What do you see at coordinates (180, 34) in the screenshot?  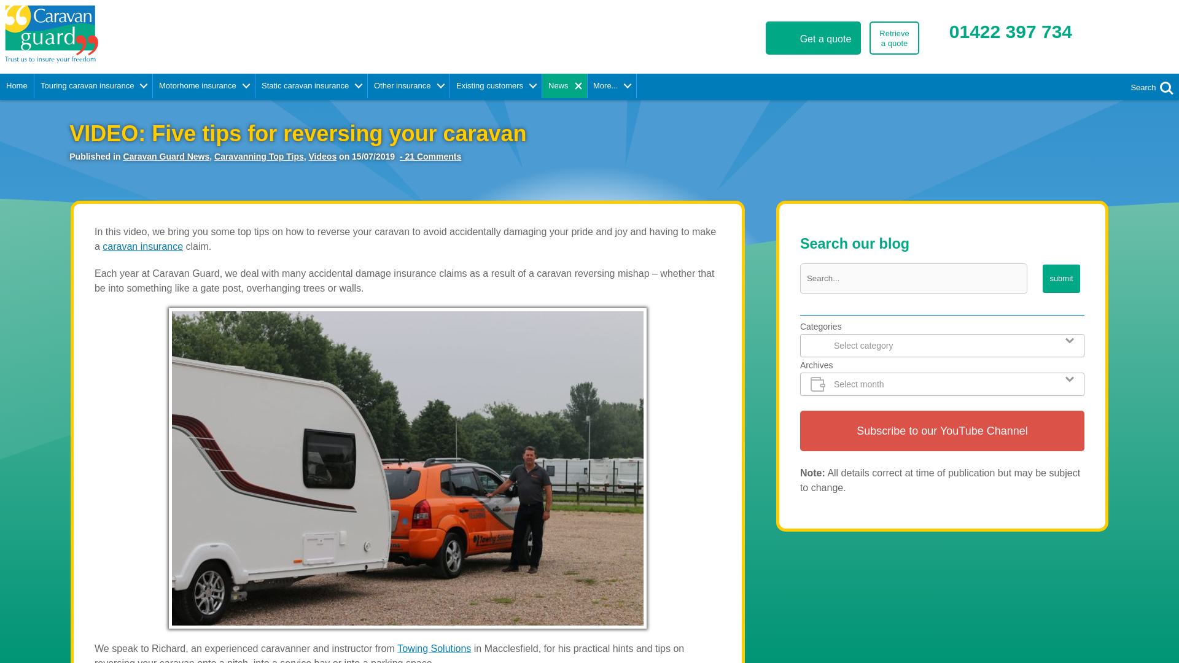 I see `Caravan Guard` at bounding box center [180, 34].